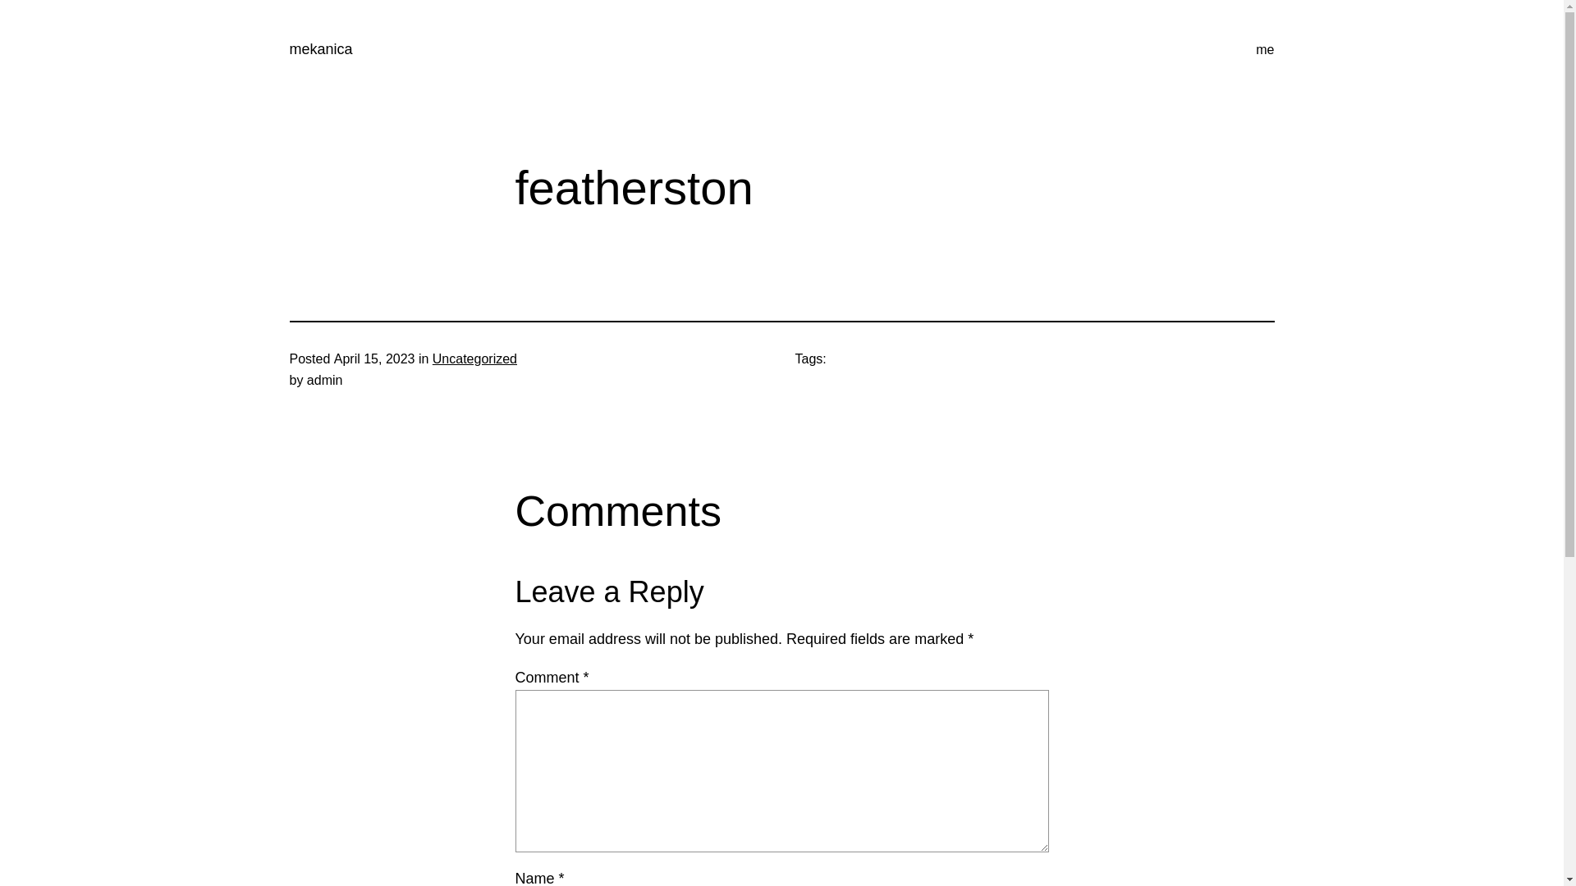 The height and width of the screenshot is (886, 1576). Describe the element at coordinates (474, 359) in the screenshot. I see `Uncategorized` at that location.